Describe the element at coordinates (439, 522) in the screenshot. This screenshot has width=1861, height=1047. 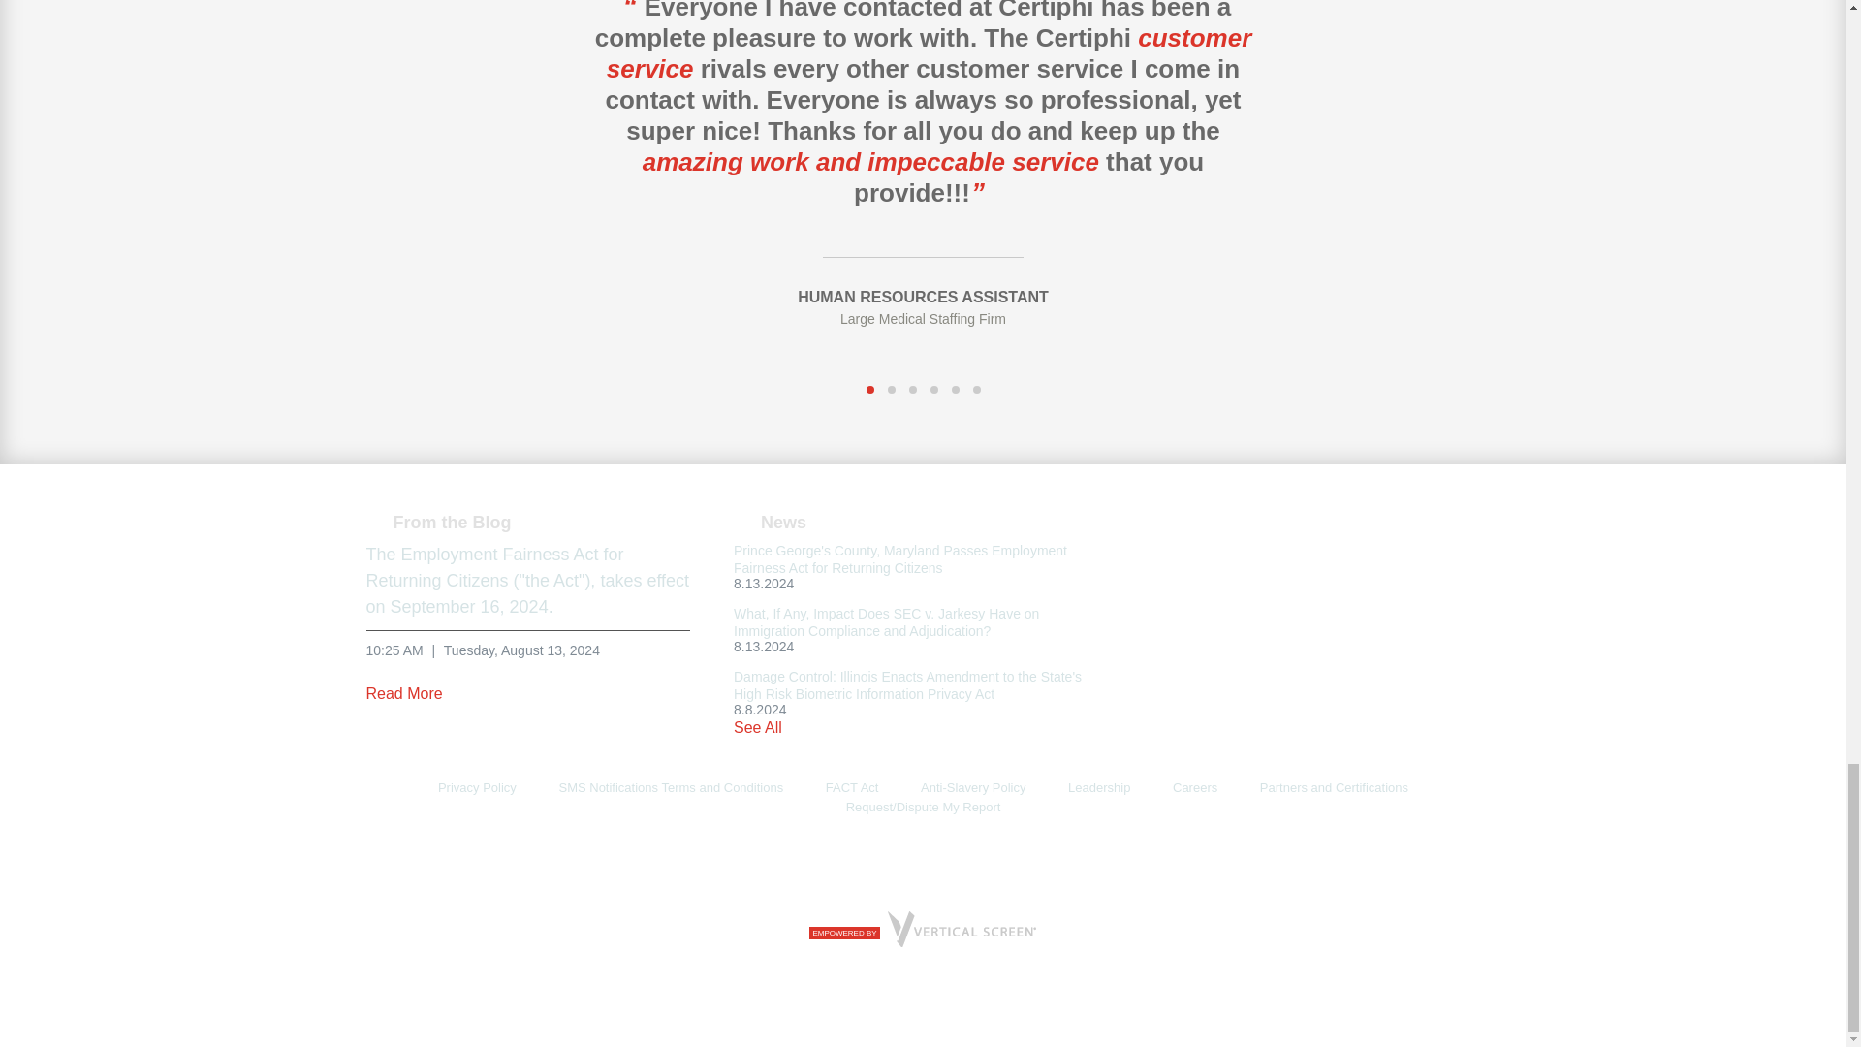
I see `From the Blog` at that location.